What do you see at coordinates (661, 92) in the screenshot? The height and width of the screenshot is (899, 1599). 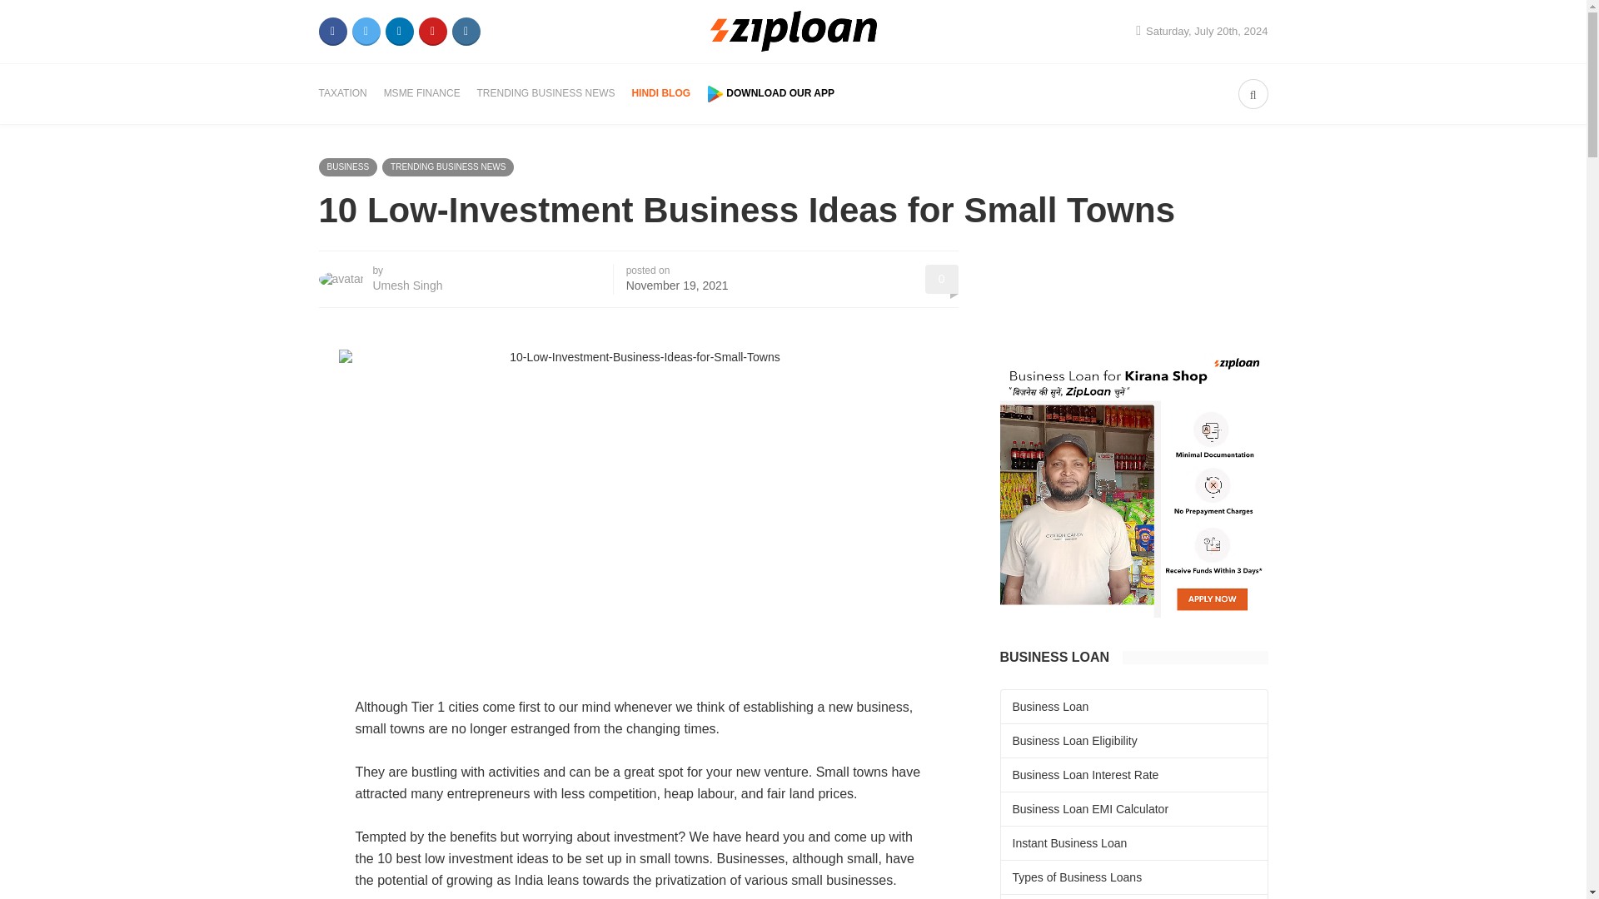 I see `HINDI BLOG` at bounding box center [661, 92].